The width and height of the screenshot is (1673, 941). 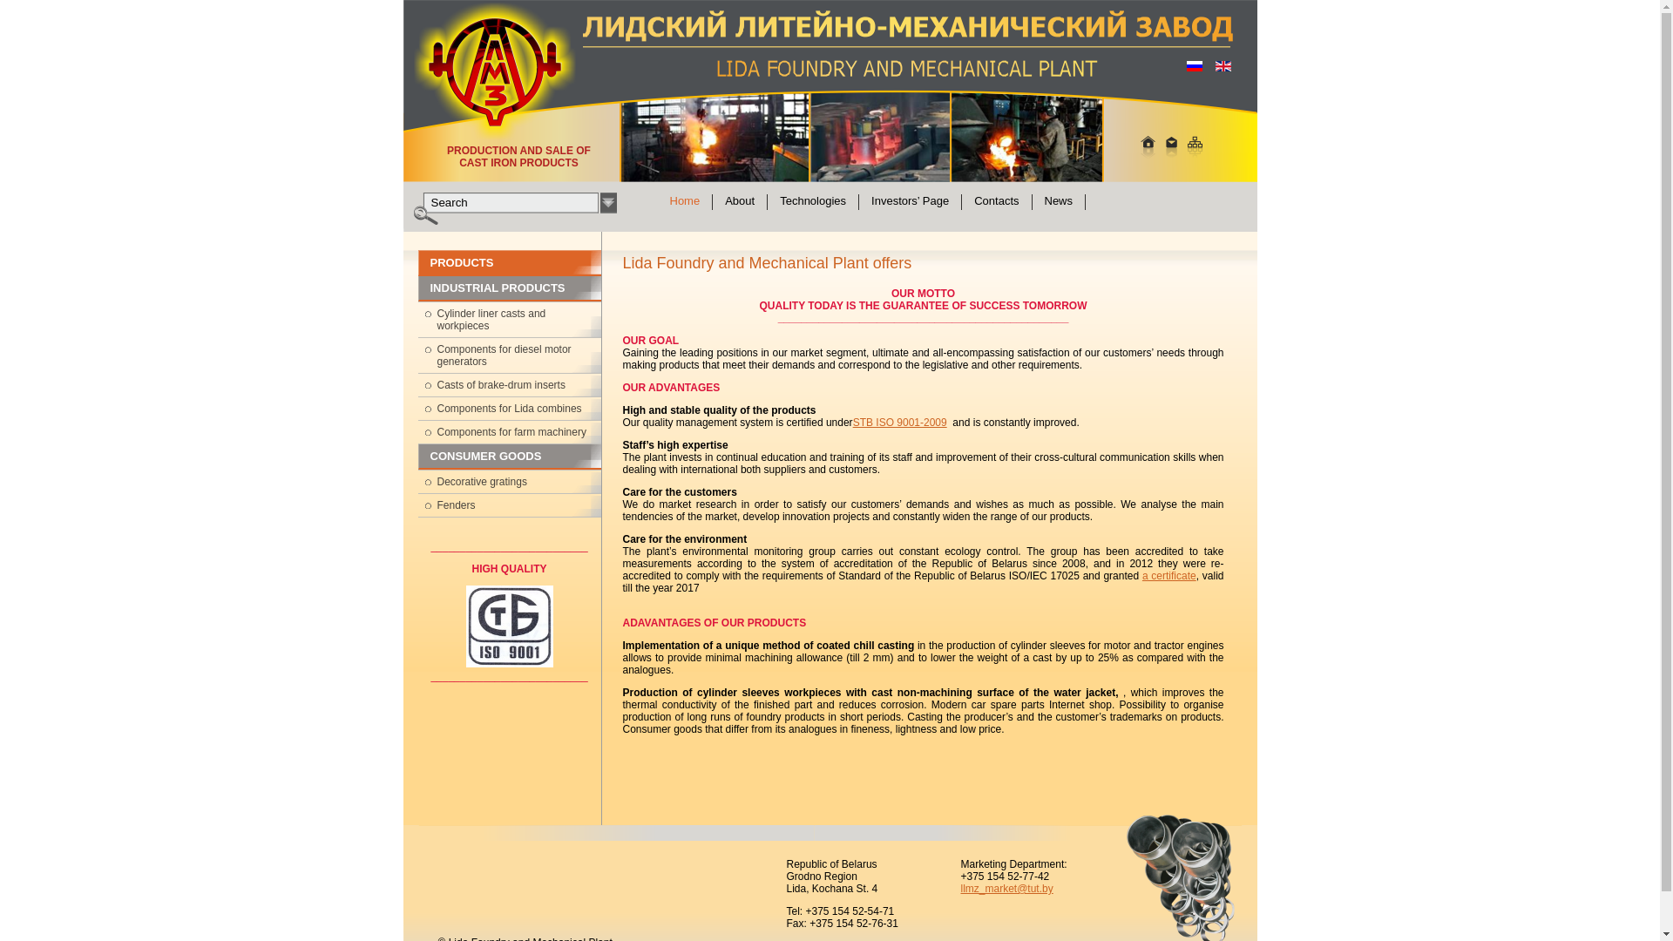 What do you see at coordinates (1006, 889) in the screenshot?
I see `llmz_market@tut.by` at bounding box center [1006, 889].